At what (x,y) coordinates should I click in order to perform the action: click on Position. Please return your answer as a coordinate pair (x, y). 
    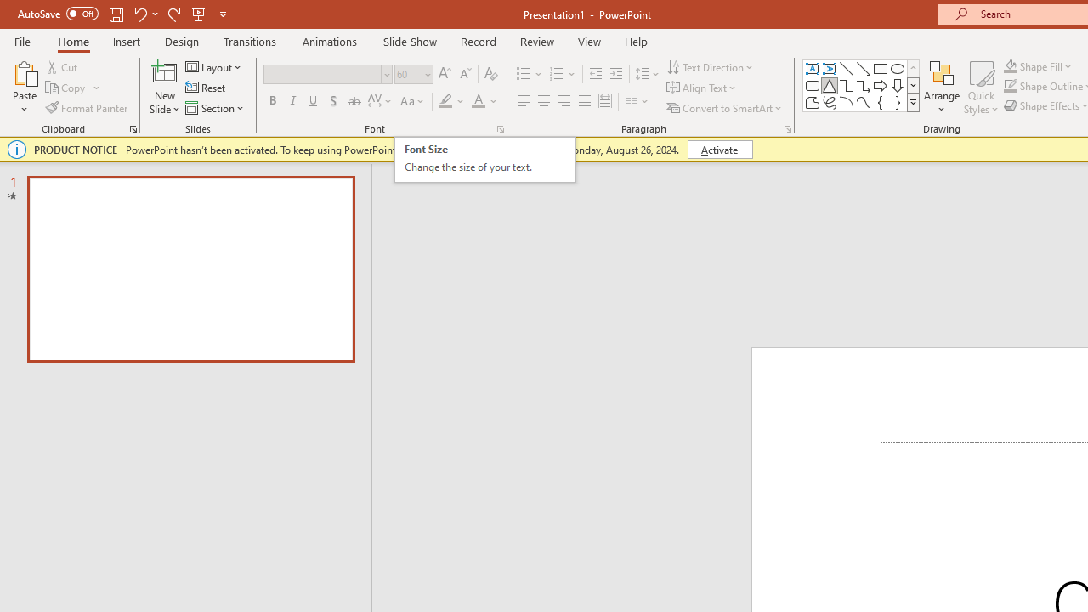
    Looking at the image, I should click on (1015, 138).